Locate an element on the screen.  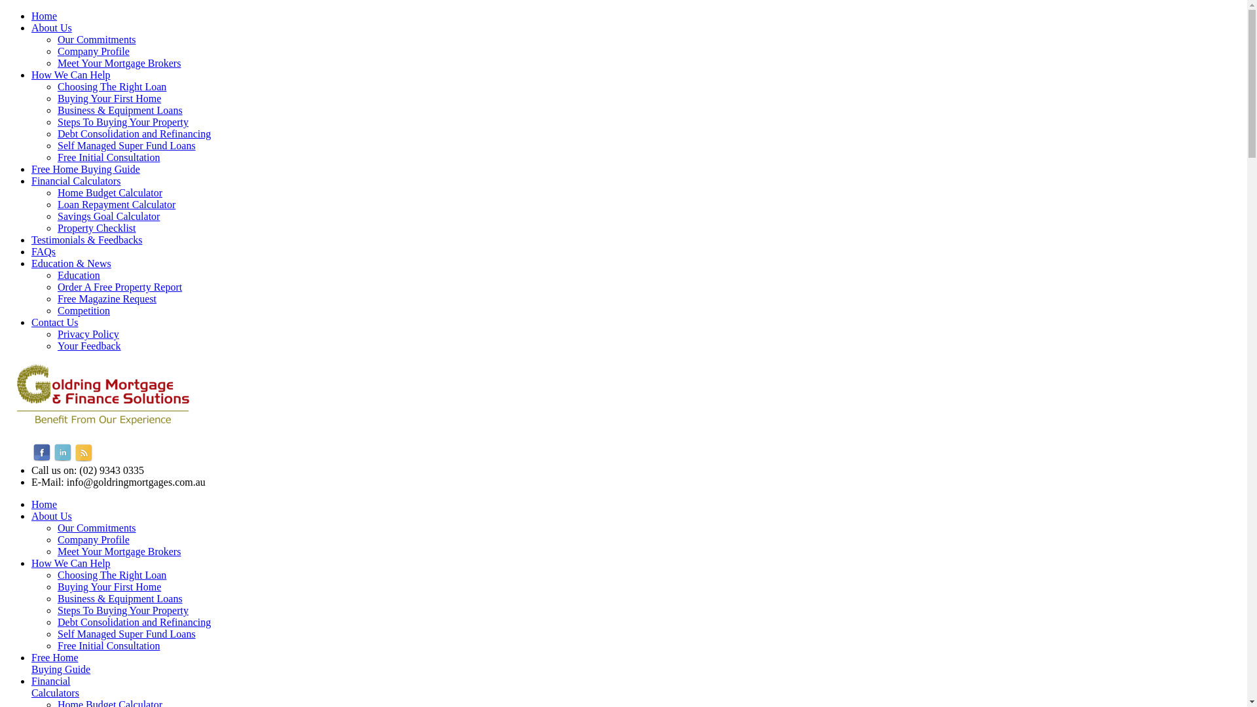
Business & Equipment Loans is located at coordinates (120, 598).